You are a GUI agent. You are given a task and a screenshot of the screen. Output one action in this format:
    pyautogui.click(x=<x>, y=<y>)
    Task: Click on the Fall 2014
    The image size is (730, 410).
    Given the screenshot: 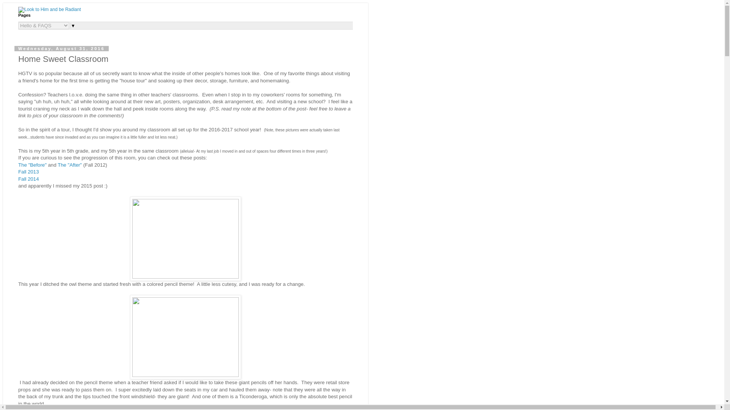 What is the action you would take?
    pyautogui.click(x=28, y=179)
    